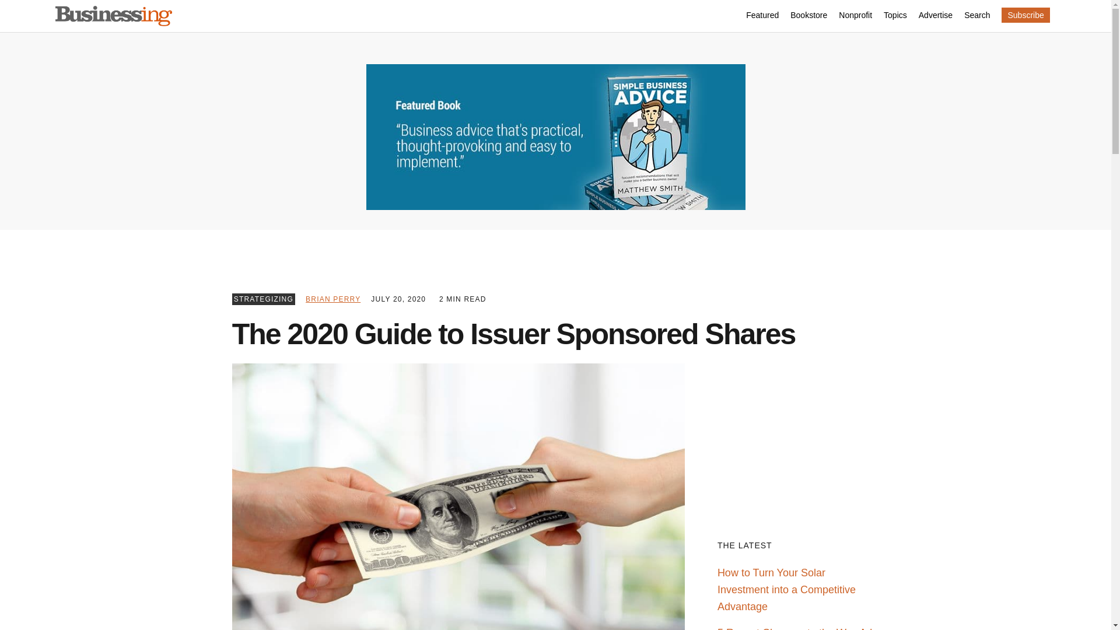  Describe the element at coordinates (113, 16) in the screenshot. I see `Businessing Magazine` at that location.